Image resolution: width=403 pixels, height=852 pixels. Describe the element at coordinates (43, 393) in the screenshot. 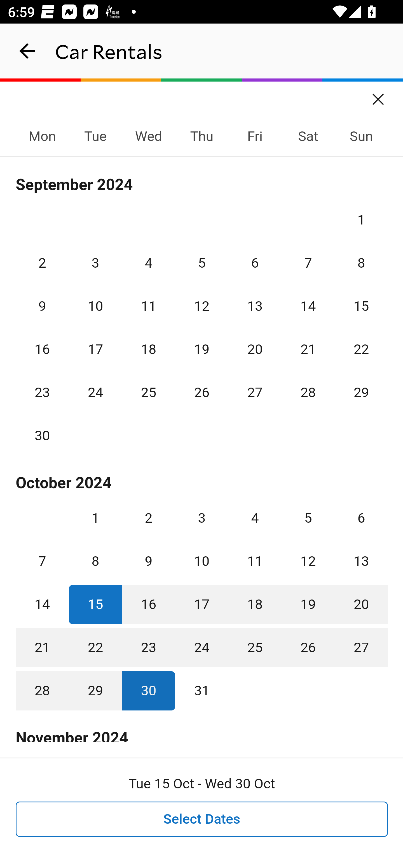

I see `23 September 2024` at that location.